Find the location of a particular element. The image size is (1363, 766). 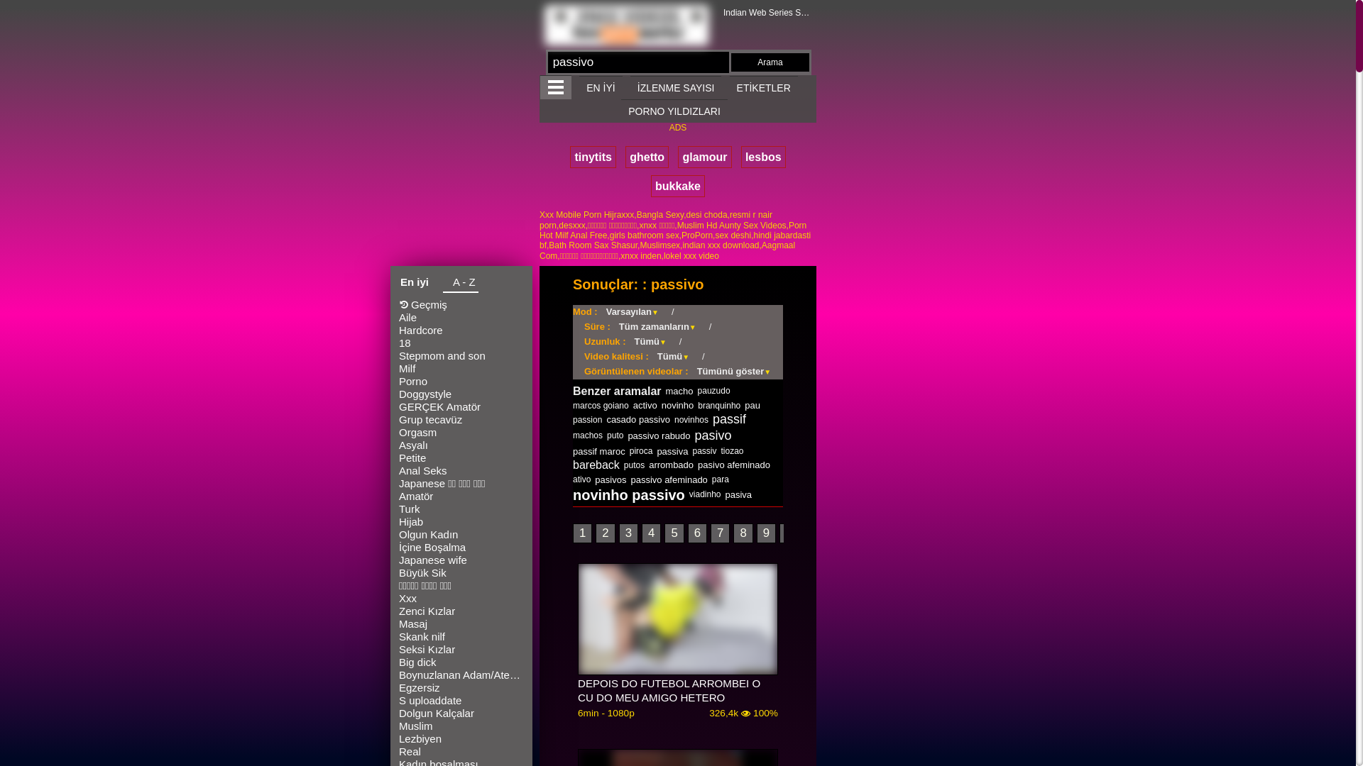

Skank nilf is located at coordinates (461, 637).